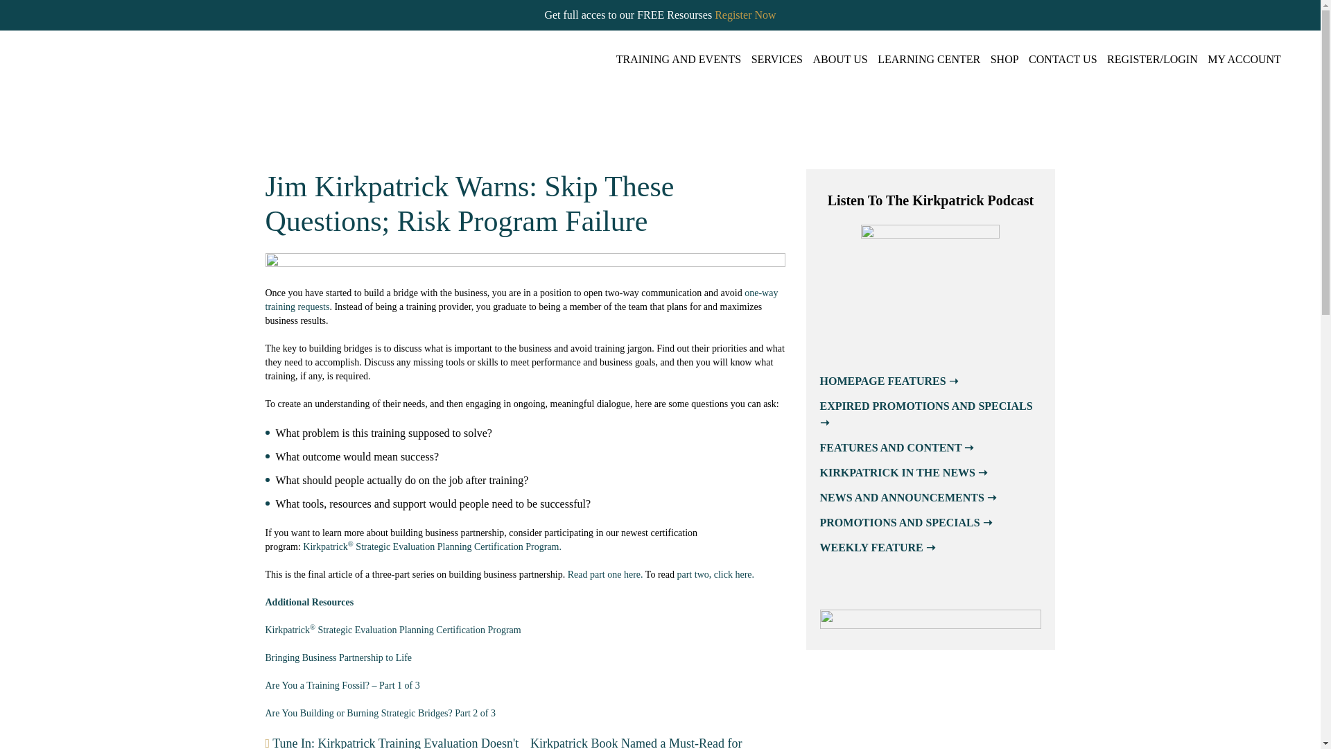 This screenshot has height=749, width=1331. Describe the element at coordinates (745, 15) in the screenshot. I see `Register Now` at that location.